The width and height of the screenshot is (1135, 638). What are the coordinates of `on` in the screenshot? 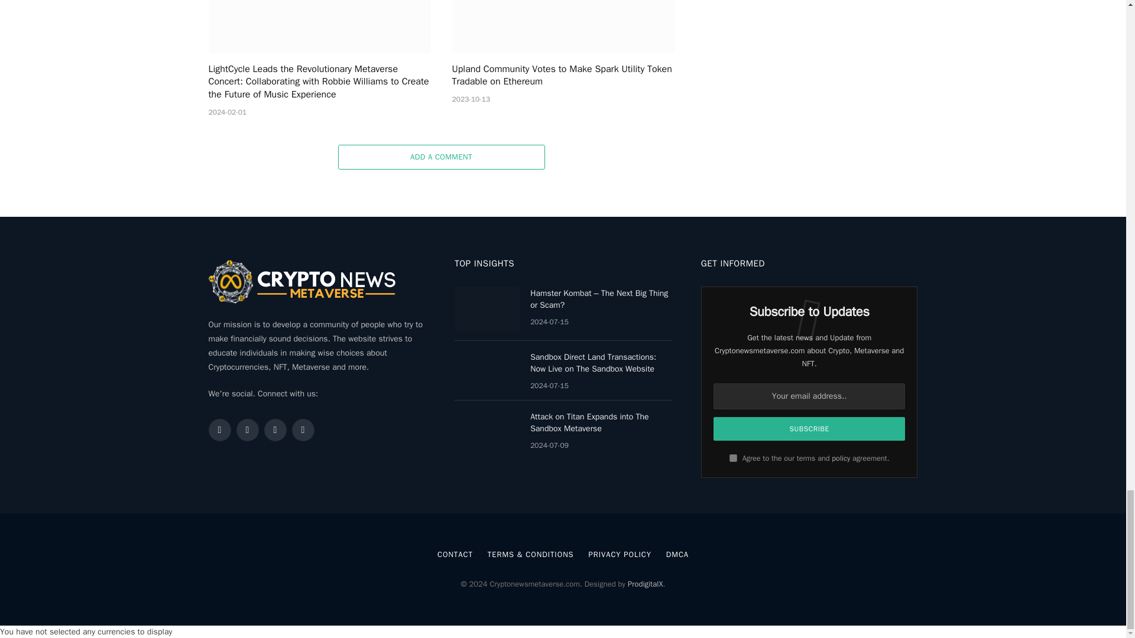 It's located at (733, 457).